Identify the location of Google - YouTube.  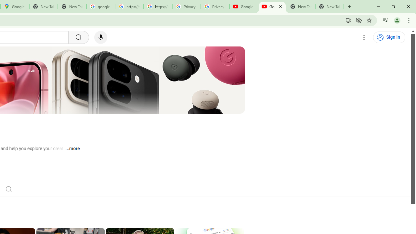
(272, 6).